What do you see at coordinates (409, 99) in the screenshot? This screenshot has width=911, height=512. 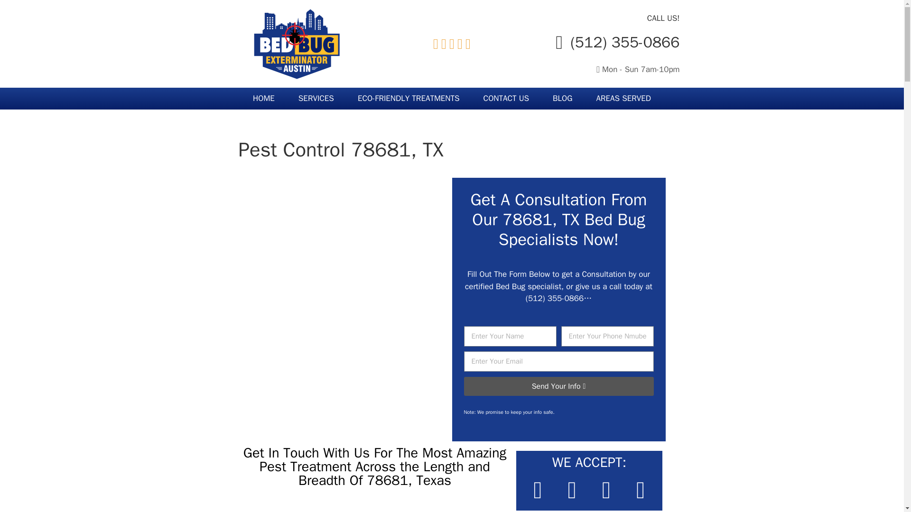 I see `ECO-FRIENDLY TREATMENTS` at bounding box center [409, 99].